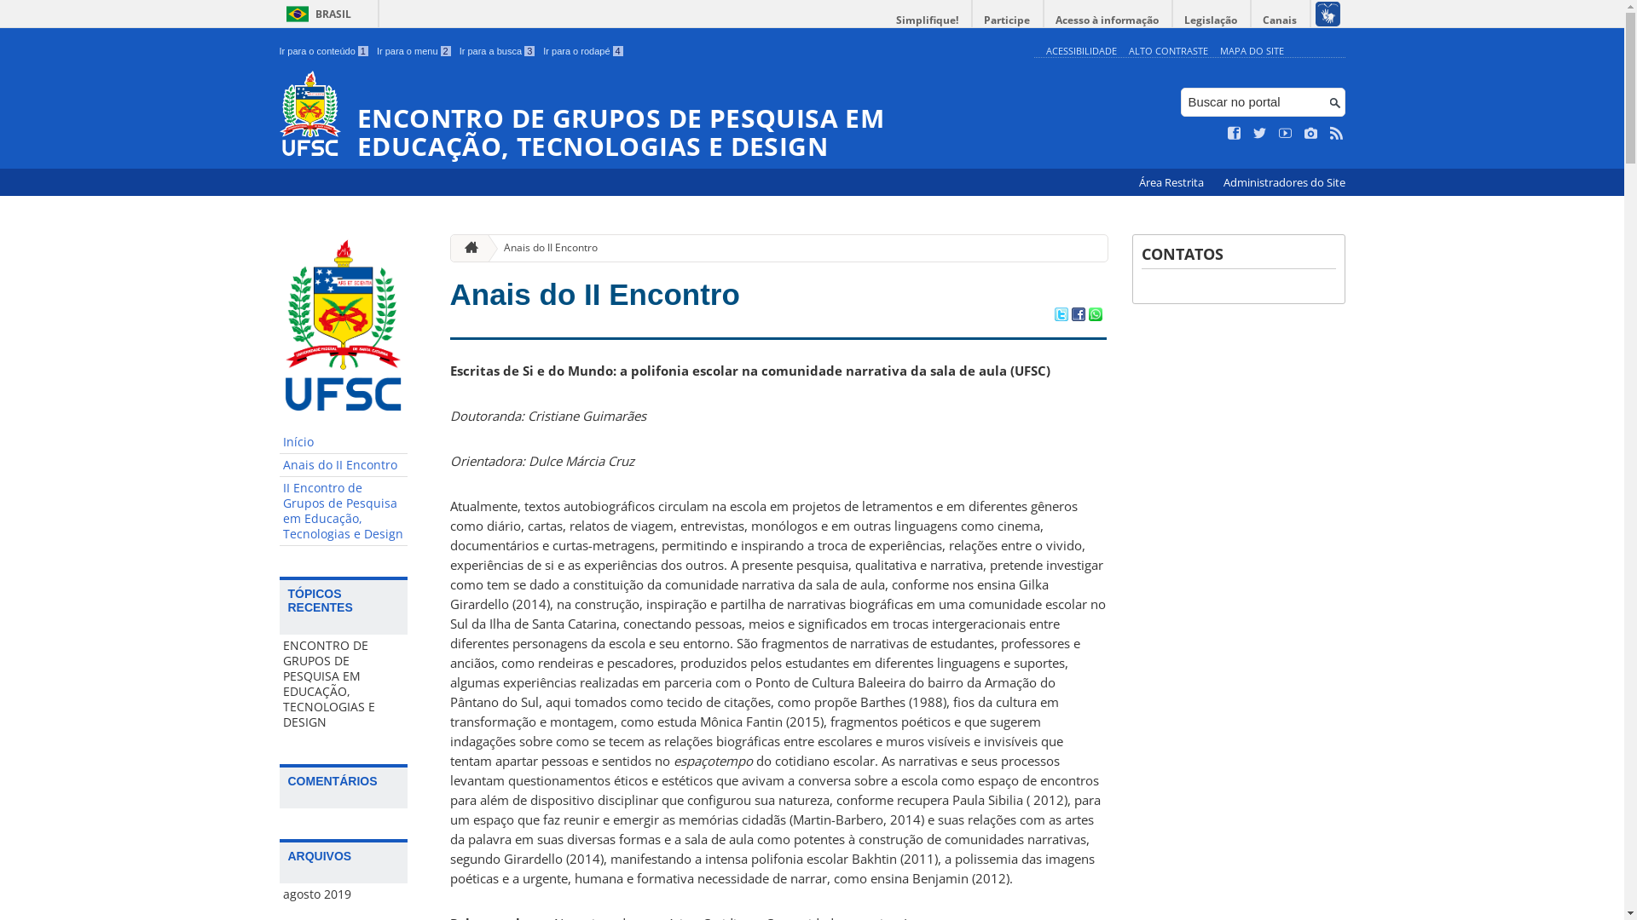 This screenshot has width=1637, height=920. I want to click on agosto 2019, so click(344, 894).